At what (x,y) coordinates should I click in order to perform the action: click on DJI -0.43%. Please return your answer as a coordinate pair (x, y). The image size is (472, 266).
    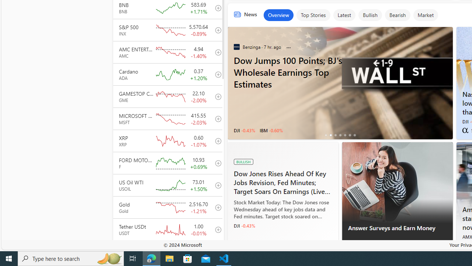
    Looking at the image, I should click on (244, 226).